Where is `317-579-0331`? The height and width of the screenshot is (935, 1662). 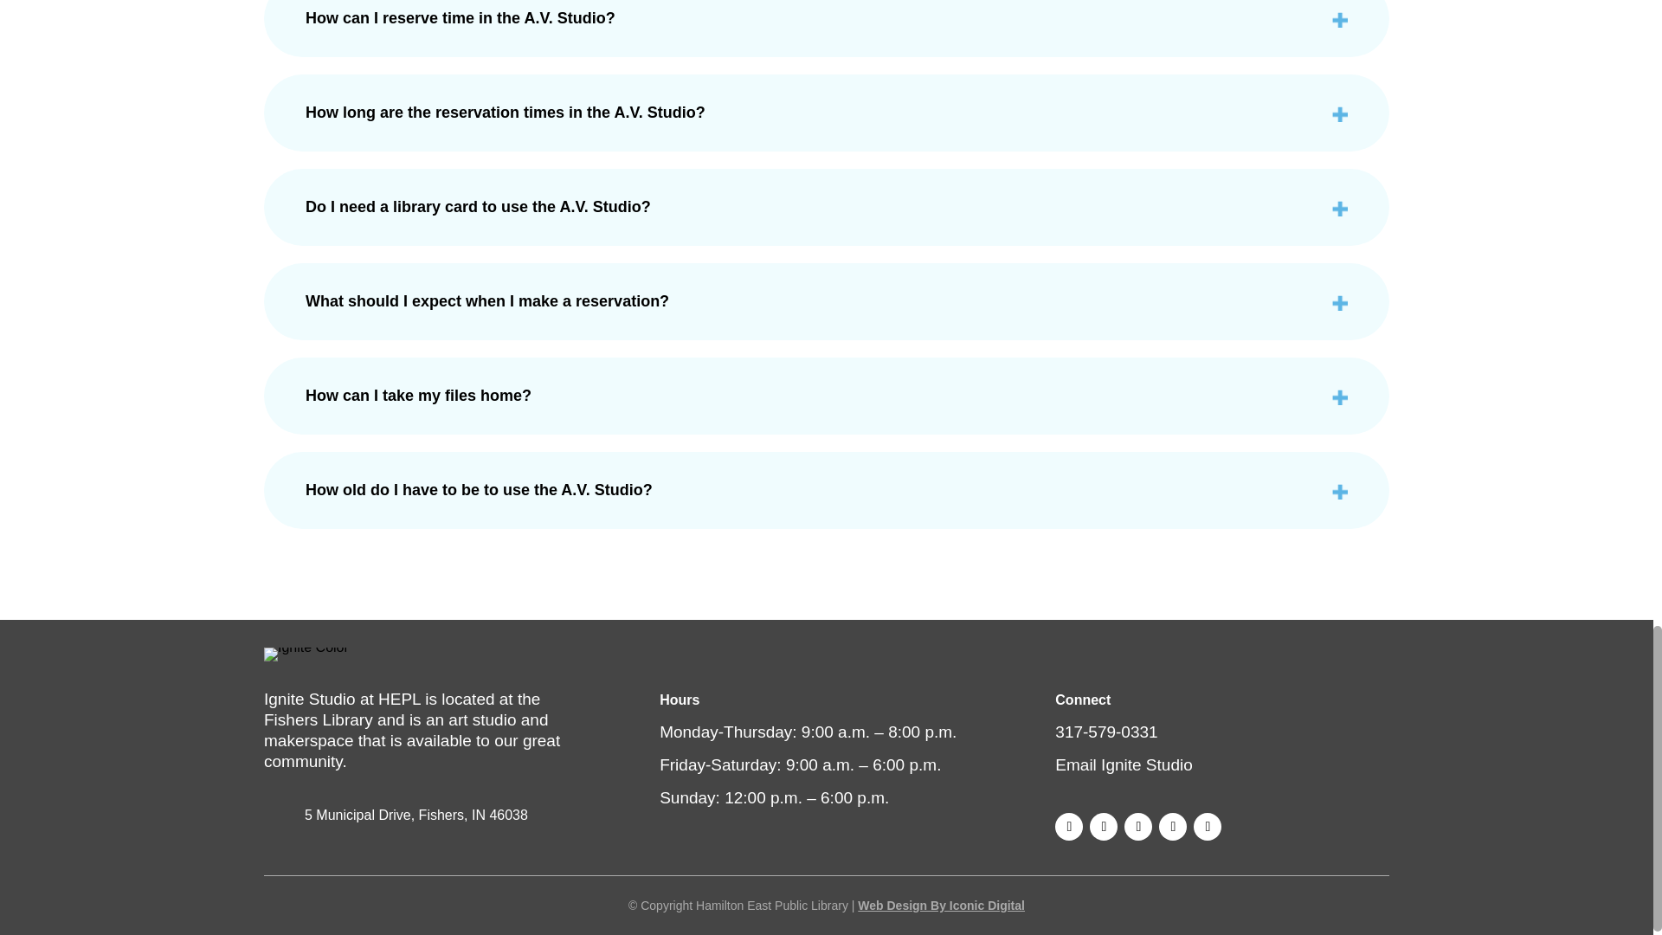 317-579-0331 is located at coordinates (1106, 732).